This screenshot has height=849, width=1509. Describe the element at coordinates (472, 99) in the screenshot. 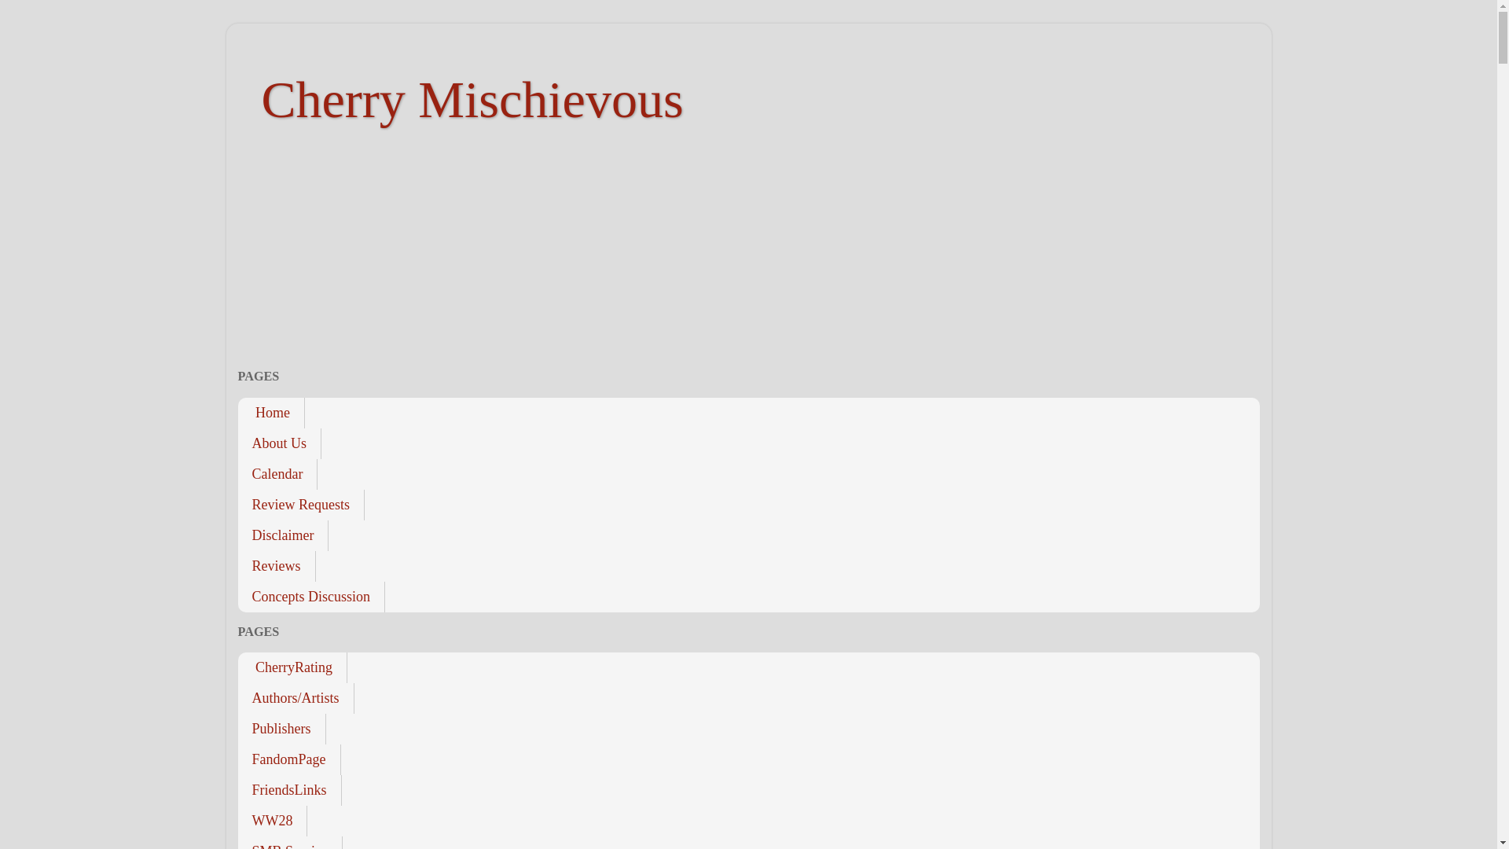

I see `Cherry Mischievous` at that location.